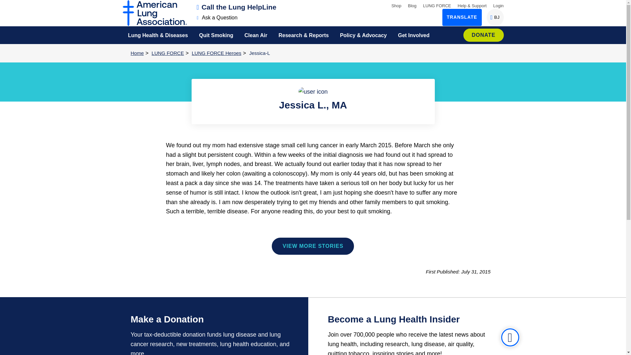 The width and height of the screenshot is (631, 355). I want to click on Ask a Question, so click(217, 17).